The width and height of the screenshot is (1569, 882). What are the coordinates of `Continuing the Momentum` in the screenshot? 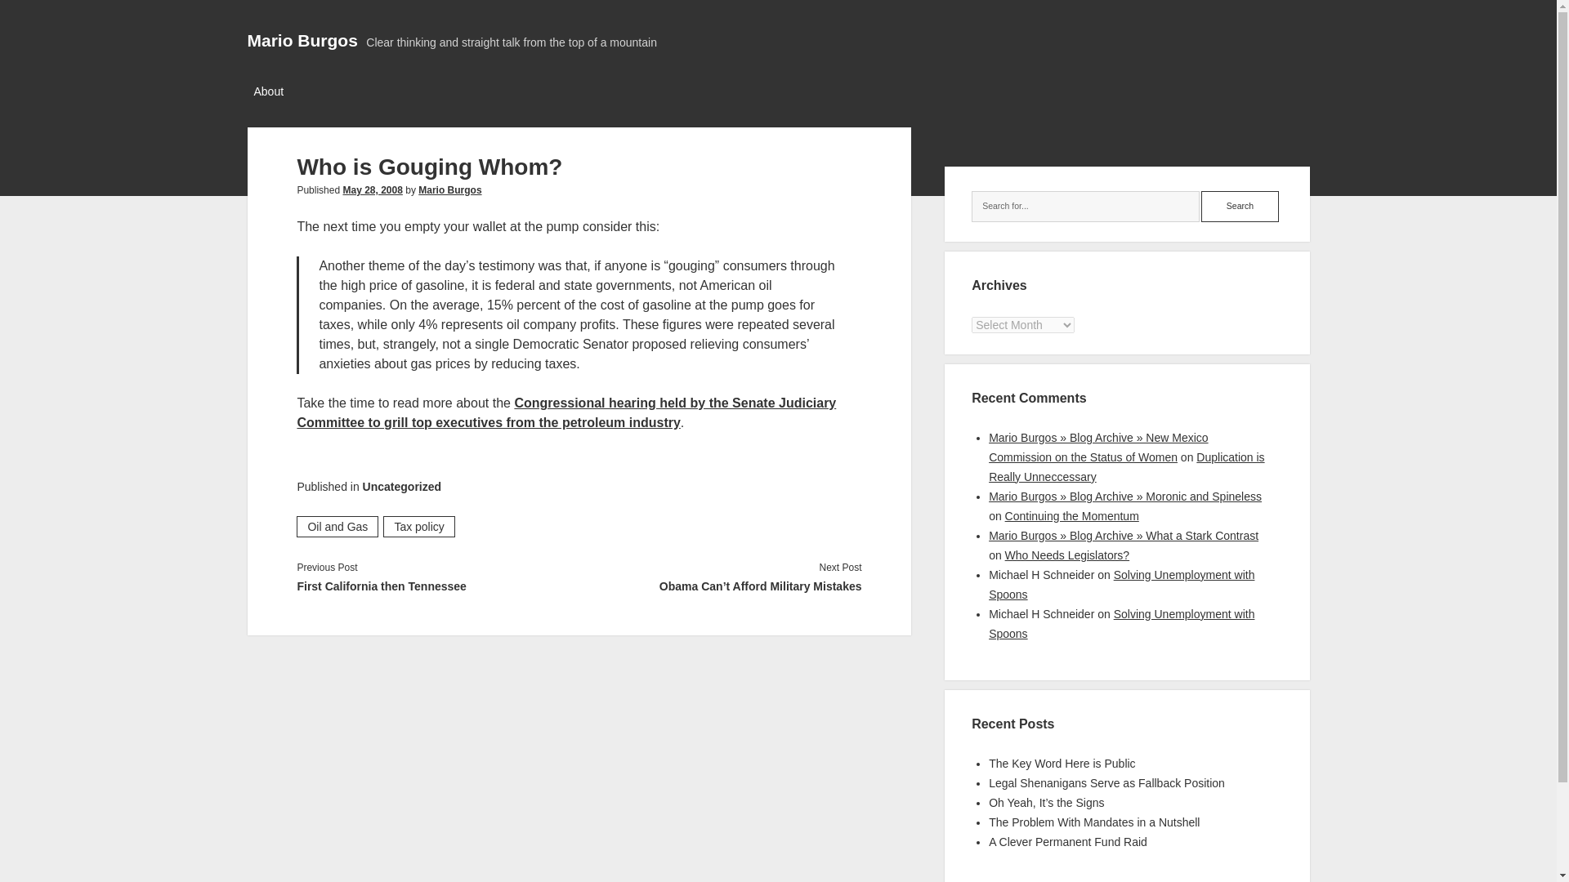 It's located at (1072, 516).